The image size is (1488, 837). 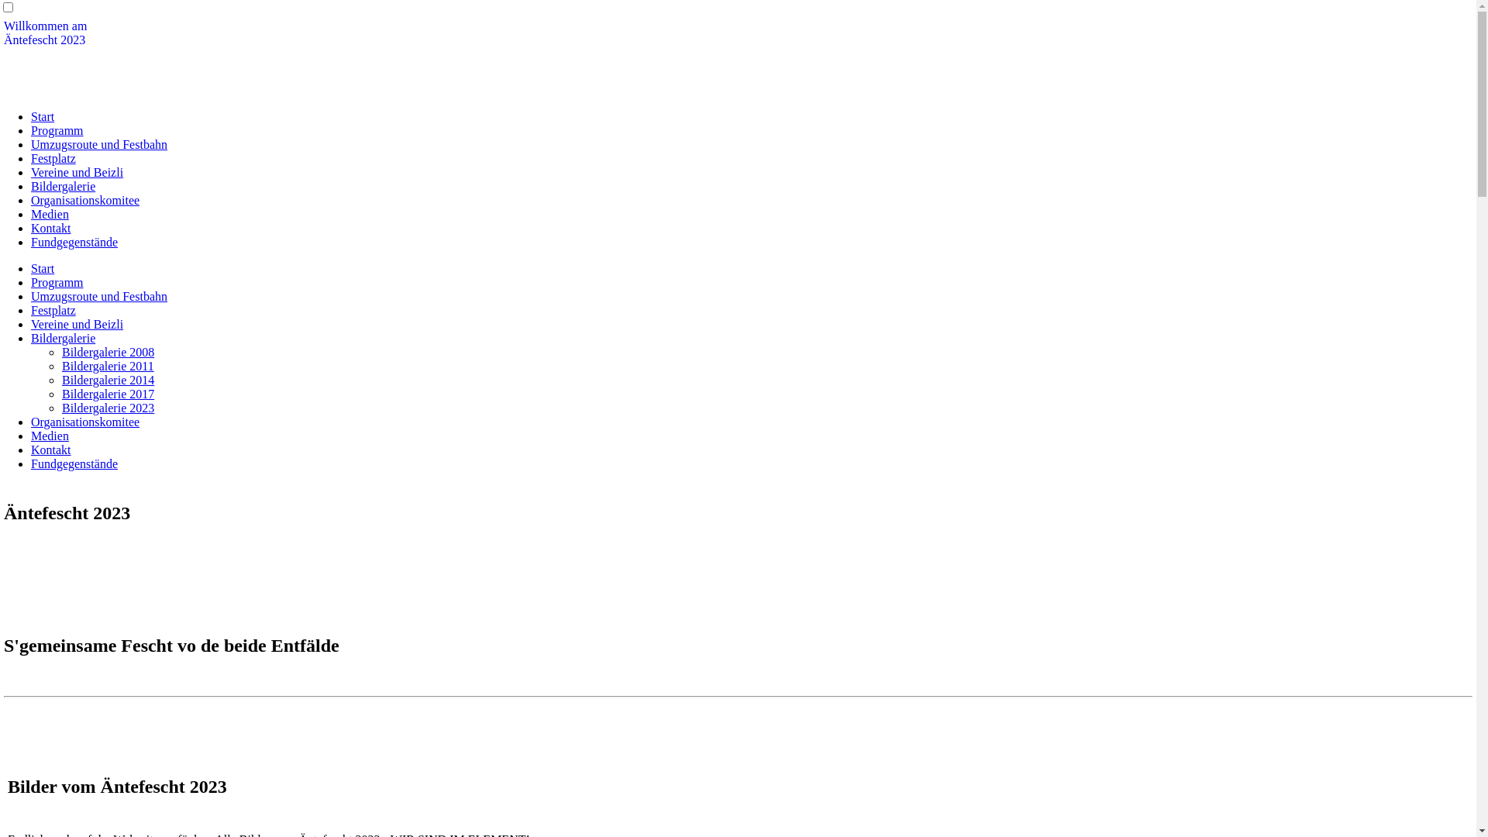 I want to click on Bildergalerie 2011, so click(x=108, y=366).